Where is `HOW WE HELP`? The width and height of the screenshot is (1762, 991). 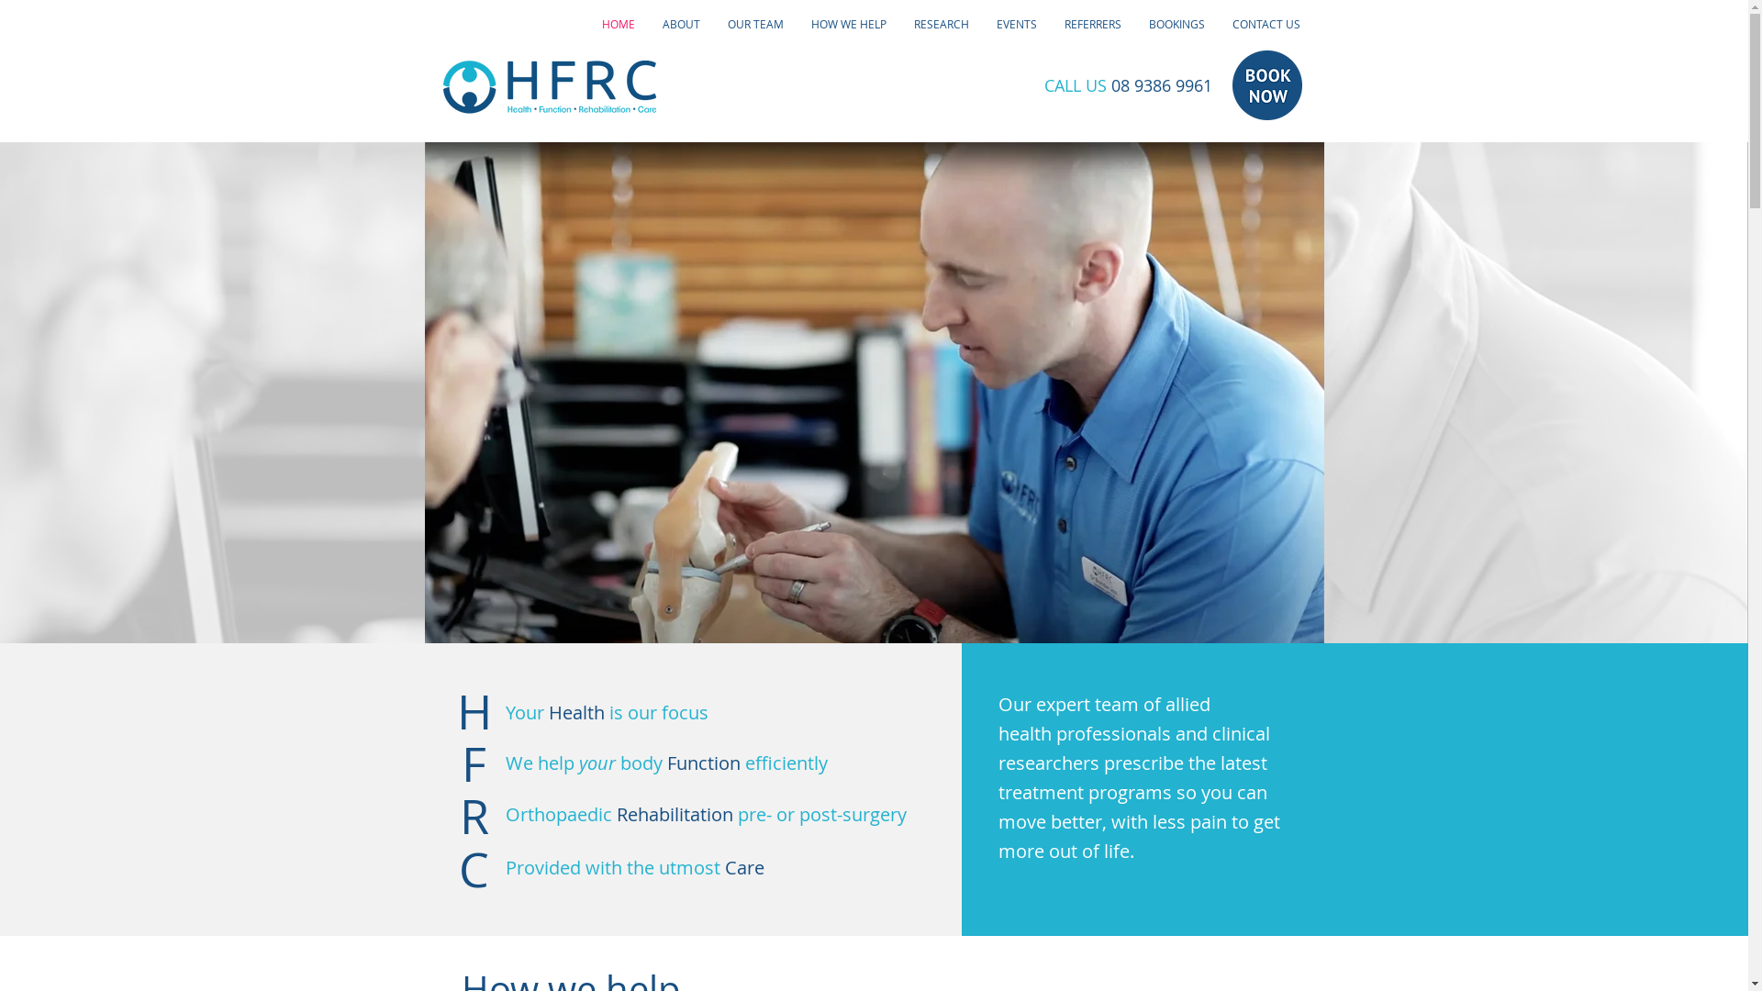
HOW WE HELP is located at coordinates (848, 24).